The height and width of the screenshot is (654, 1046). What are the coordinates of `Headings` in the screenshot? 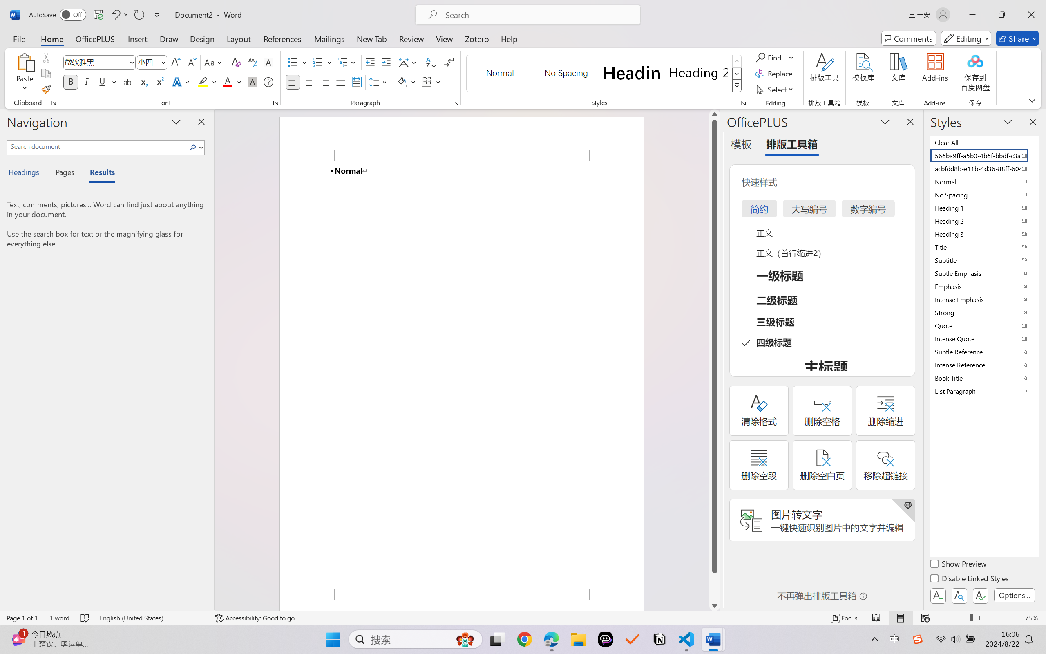 It's located at (27, 173).